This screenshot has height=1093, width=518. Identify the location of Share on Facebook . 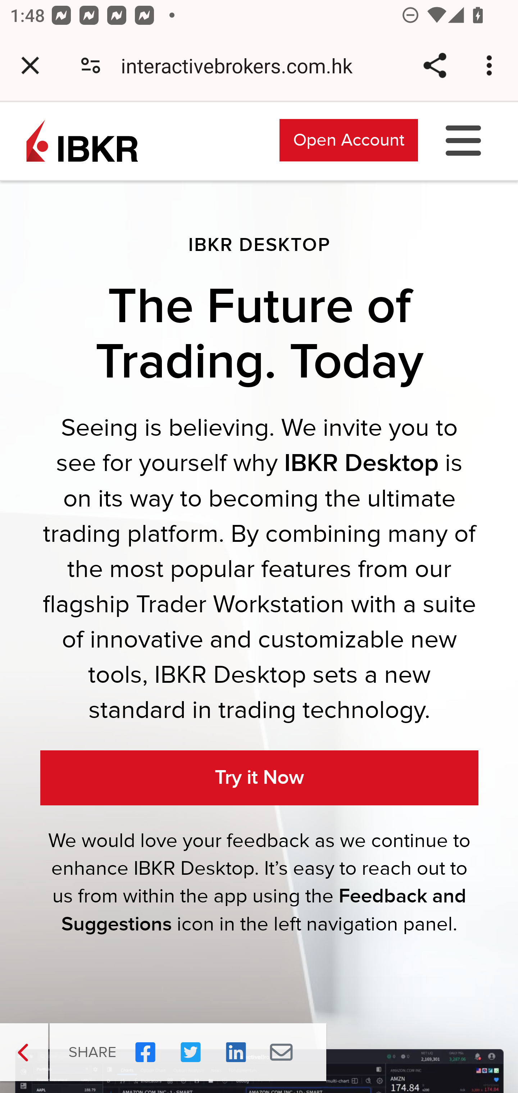
(145, 1052).